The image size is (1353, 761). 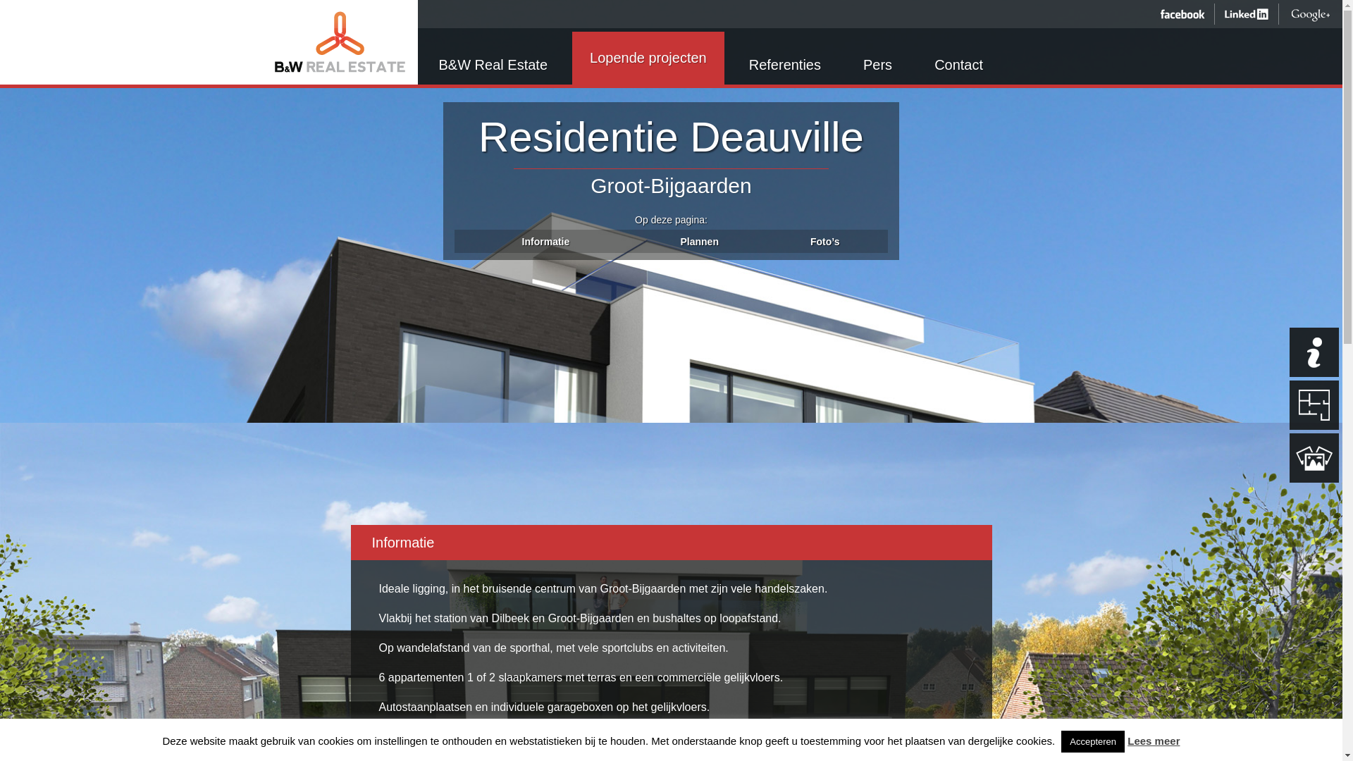 I want to click on Contact, so click(x=958, y=58).